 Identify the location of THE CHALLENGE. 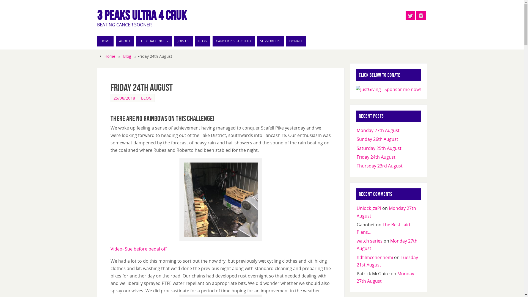
(154, 41).